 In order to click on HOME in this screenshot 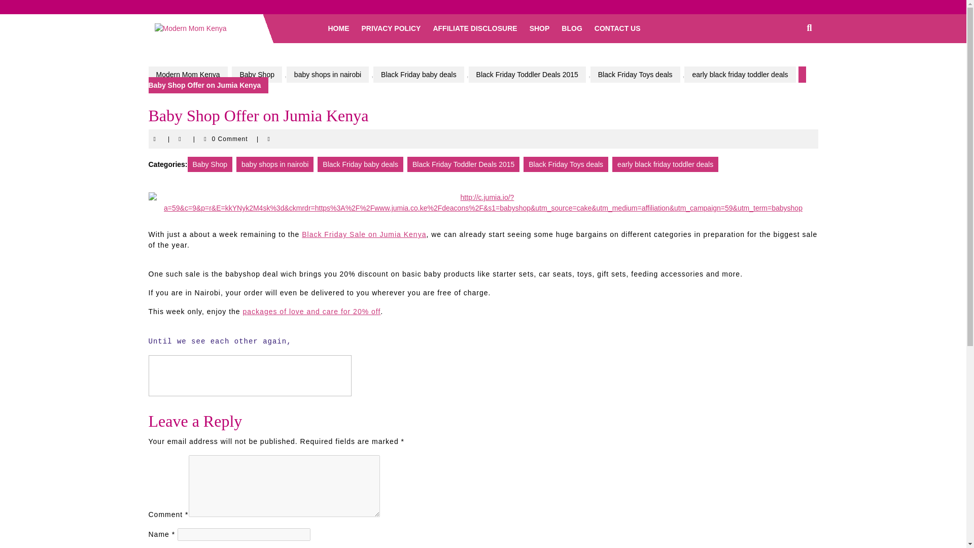, I will do `click(338, 28)`.